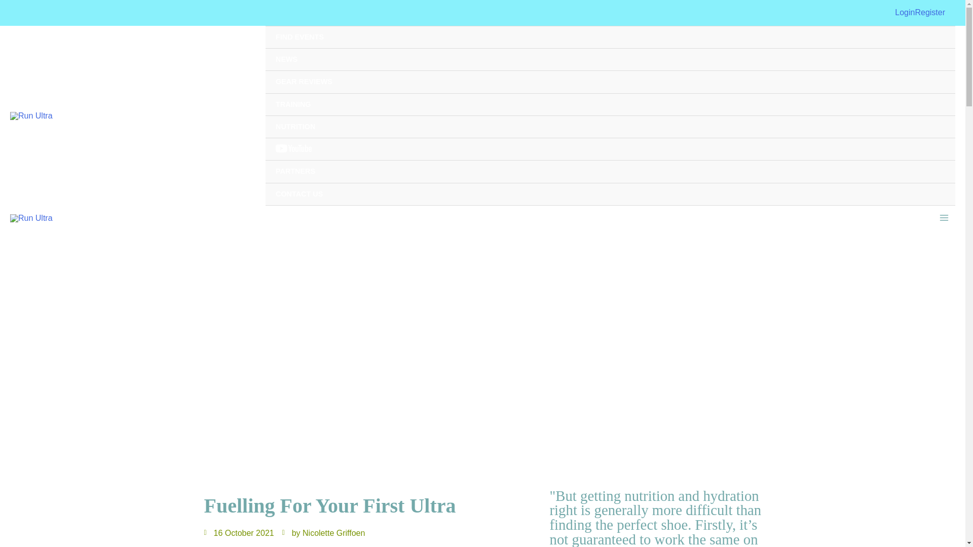 The image size is (973, 547). I want to click on NUTRITION, so click(610, 127).